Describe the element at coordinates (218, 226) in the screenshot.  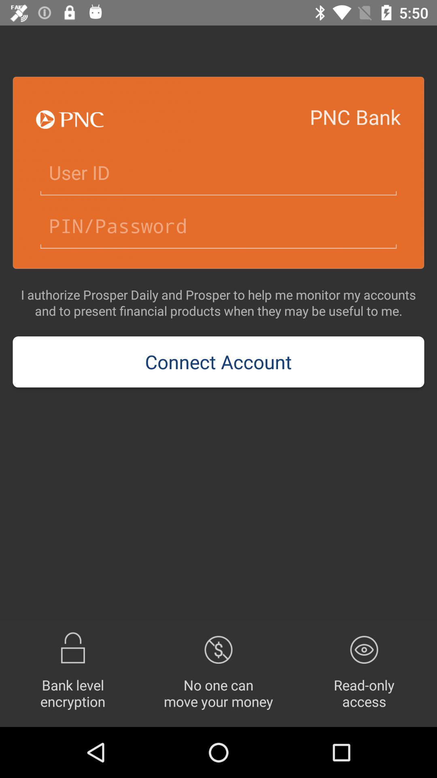
I see `enter password` at that location.